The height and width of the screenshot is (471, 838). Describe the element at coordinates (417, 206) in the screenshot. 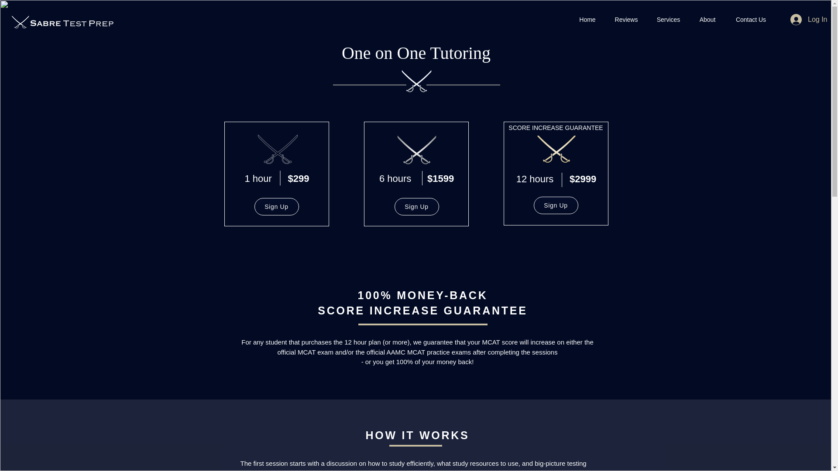

I see `Sign Up` at that location.